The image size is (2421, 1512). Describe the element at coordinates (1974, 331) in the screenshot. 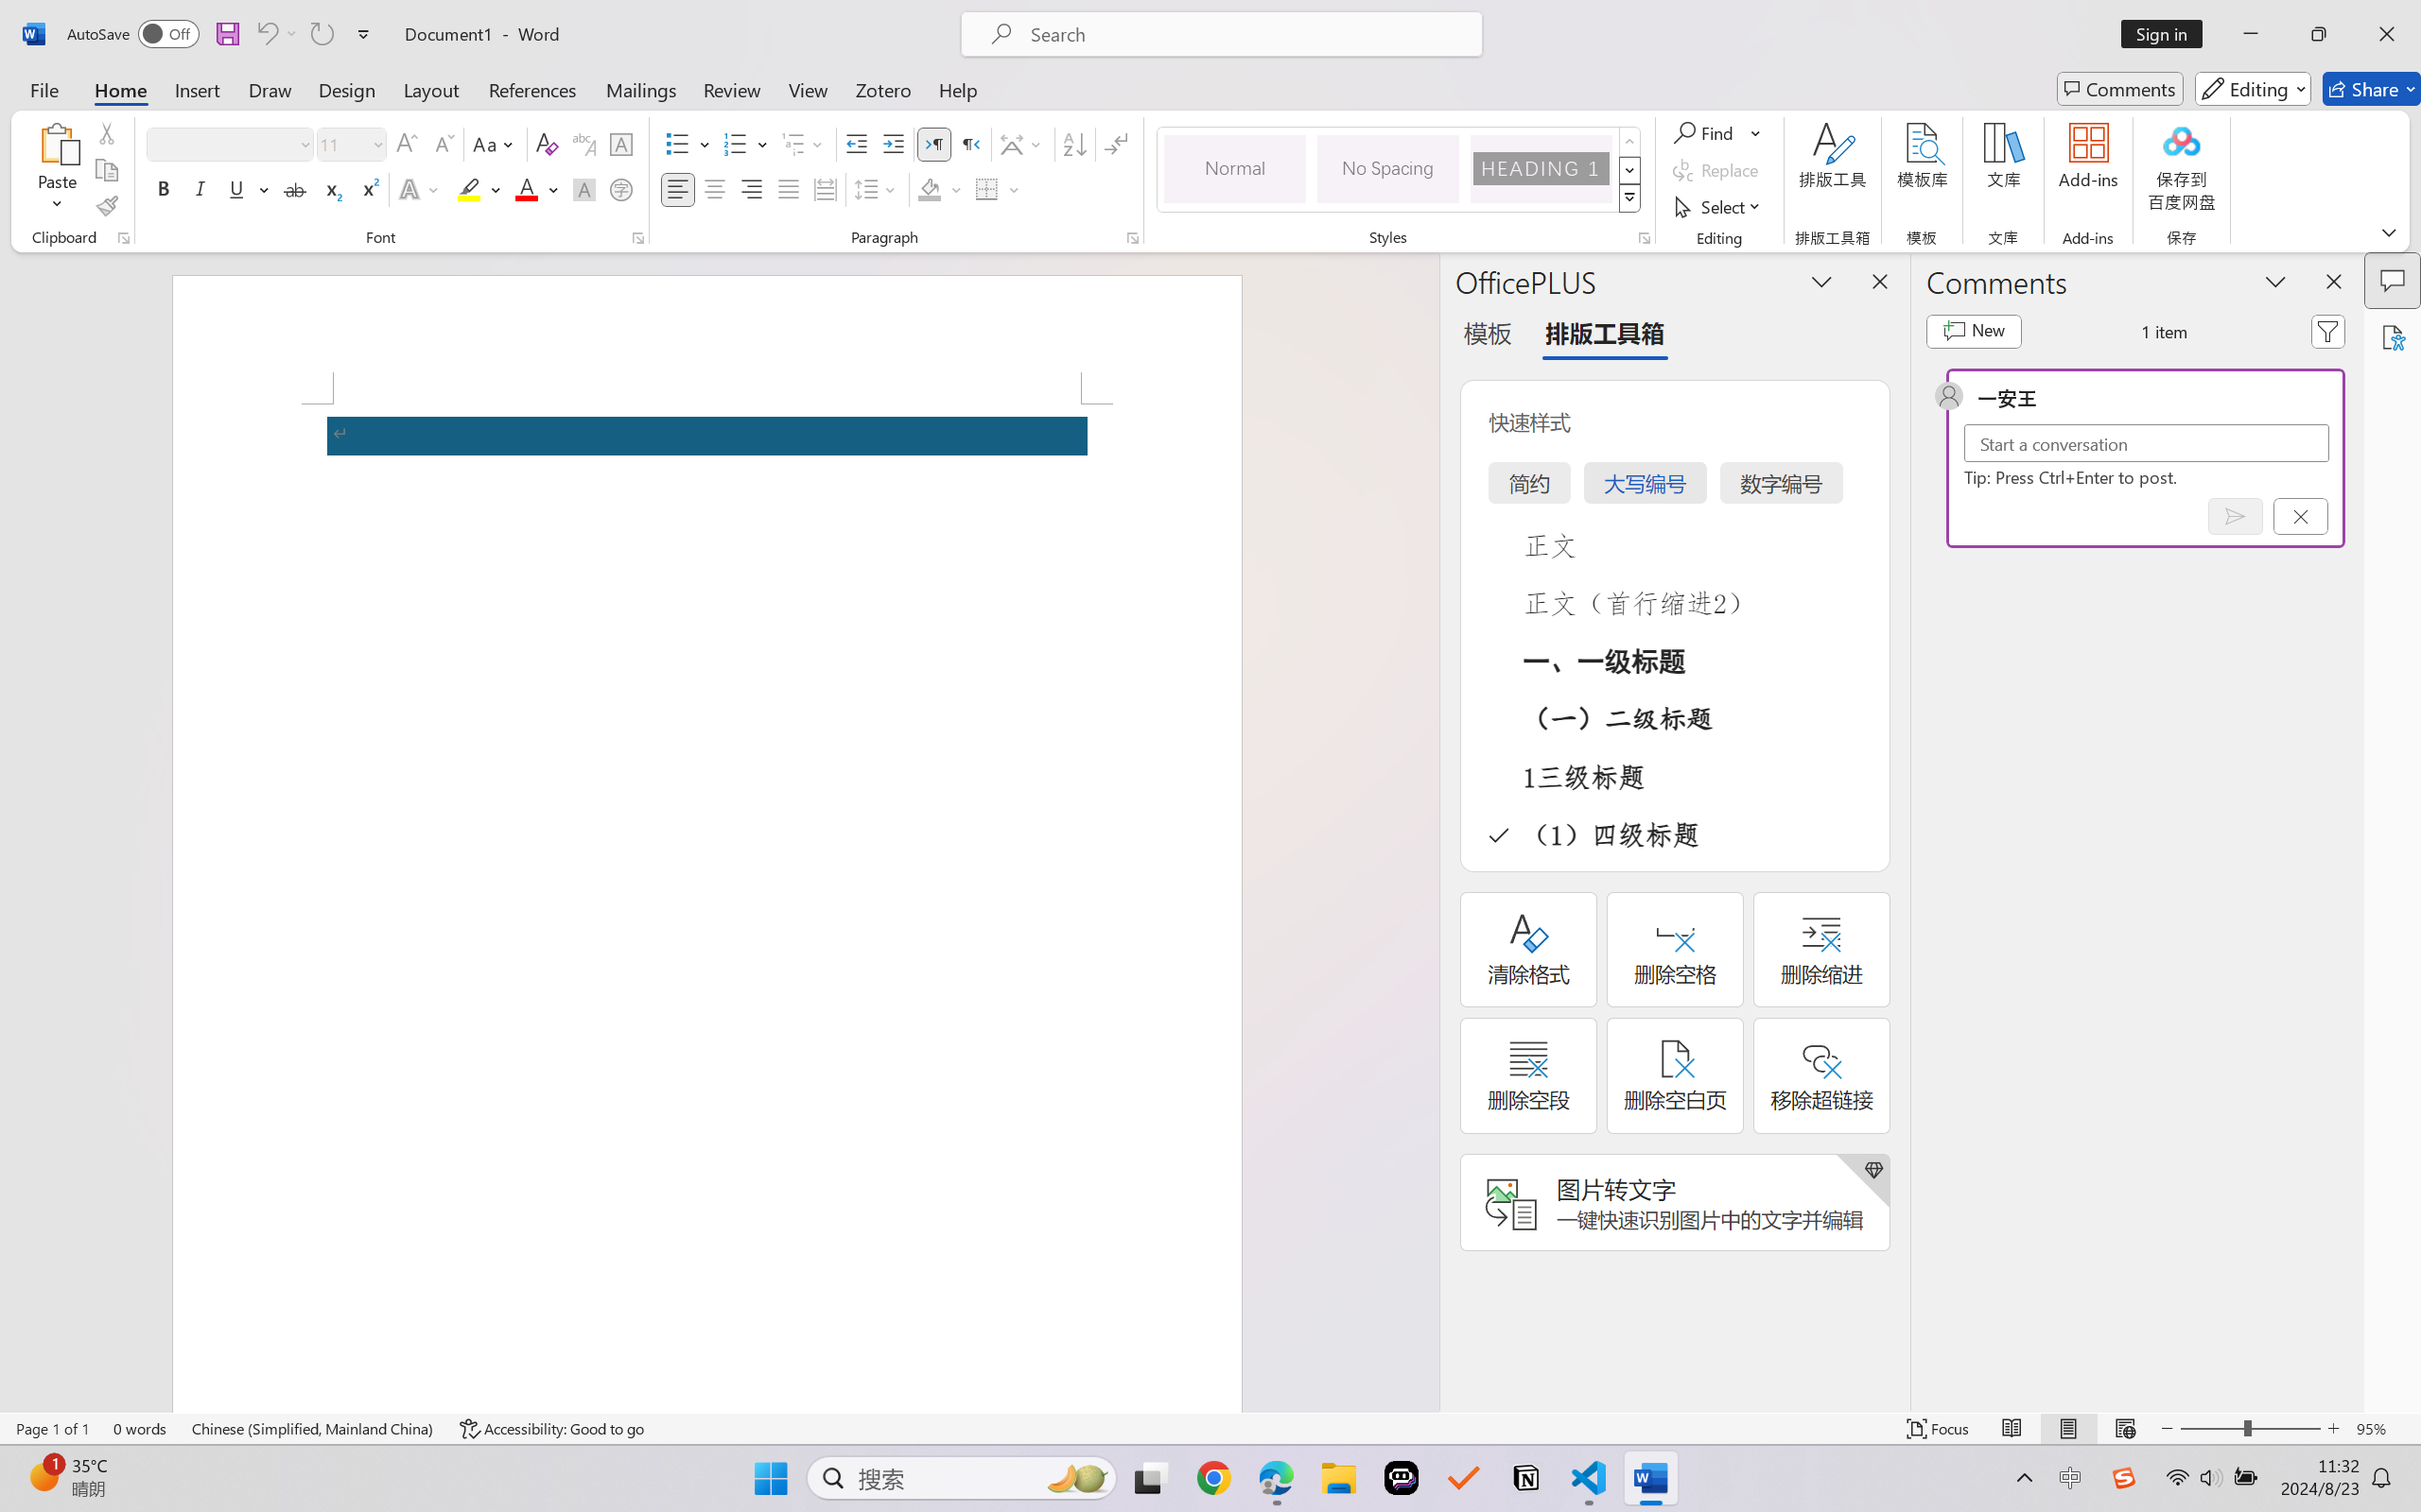

I see `New comment` at that location.